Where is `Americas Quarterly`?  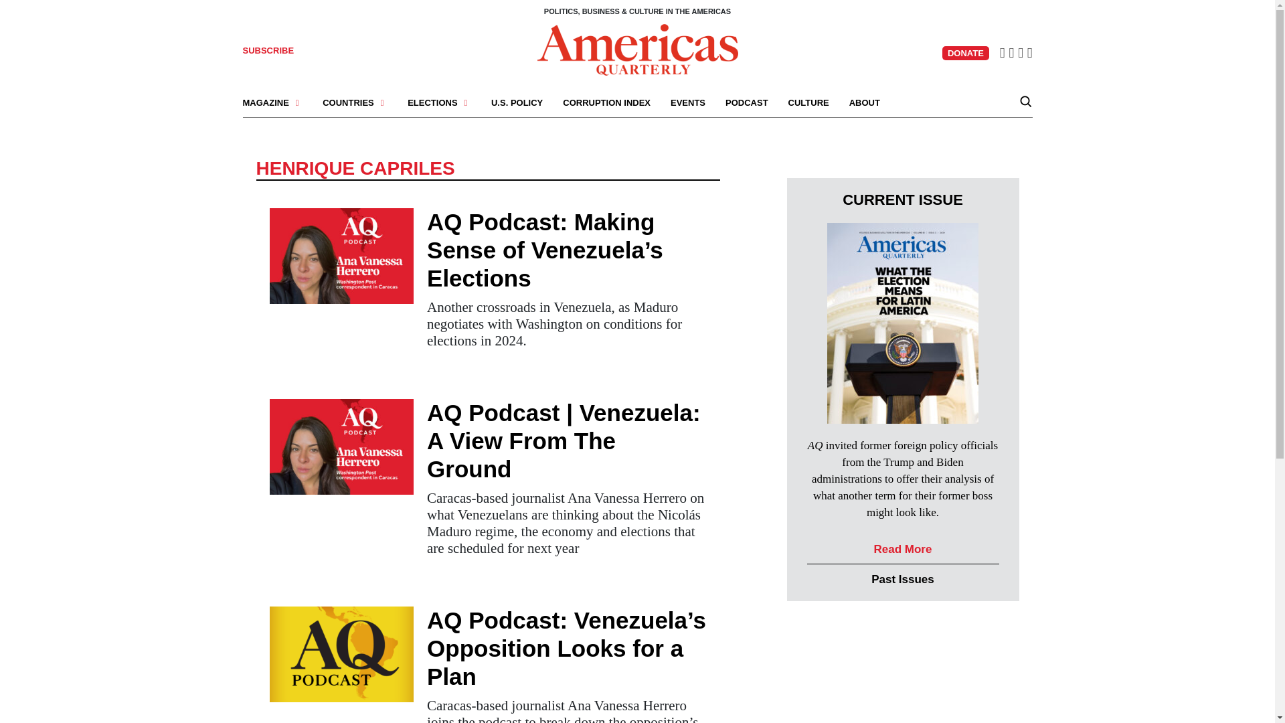 Americas Quarterly is located at coordinates (637, 50).